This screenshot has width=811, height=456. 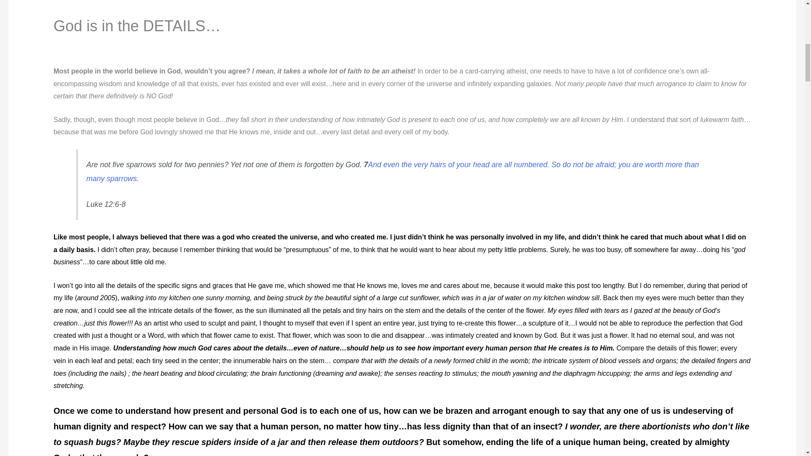 I want to click on you are worth more, so click(x=650, y=165).